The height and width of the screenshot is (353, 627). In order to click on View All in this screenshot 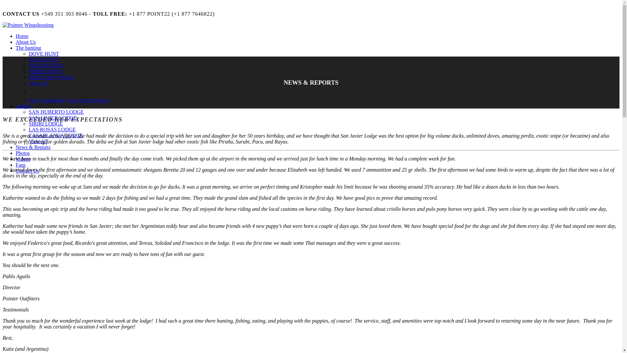, I will do `click(38, 141)`.